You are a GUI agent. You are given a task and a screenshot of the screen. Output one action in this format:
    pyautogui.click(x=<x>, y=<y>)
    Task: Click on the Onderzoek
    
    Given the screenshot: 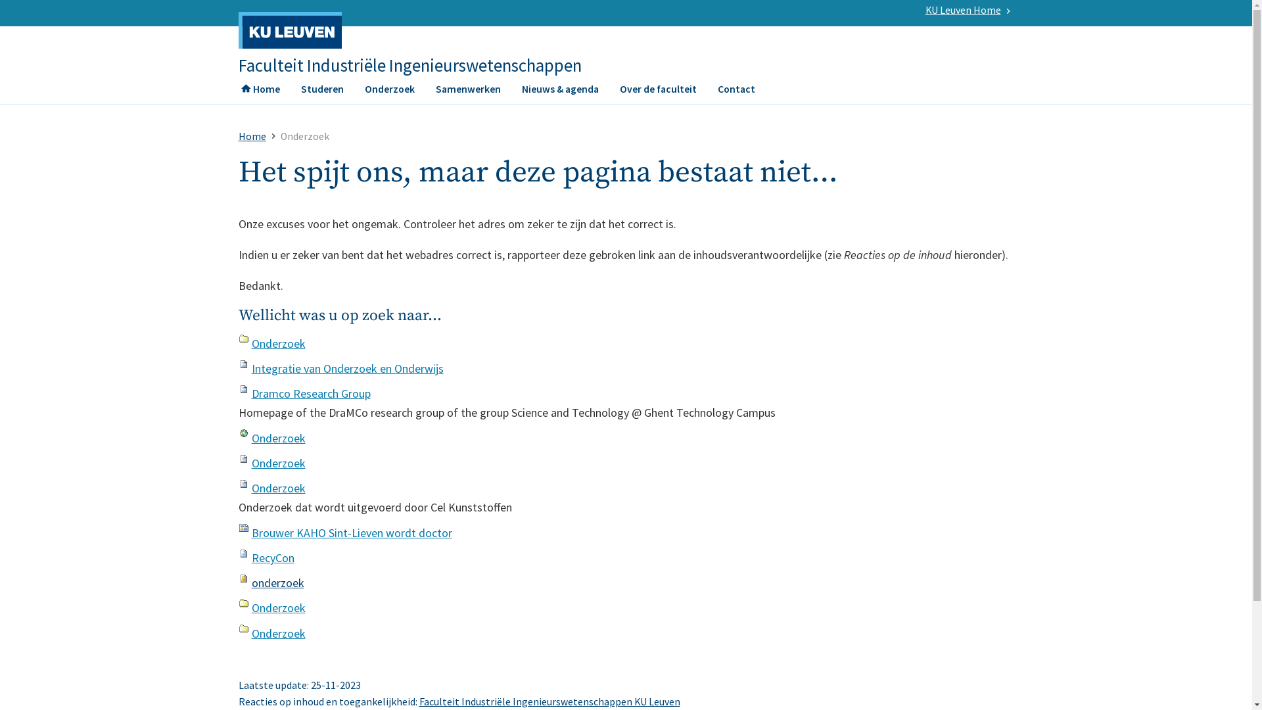 What is the action you would take?
    pyautogui.click(x=278, y=607)
    